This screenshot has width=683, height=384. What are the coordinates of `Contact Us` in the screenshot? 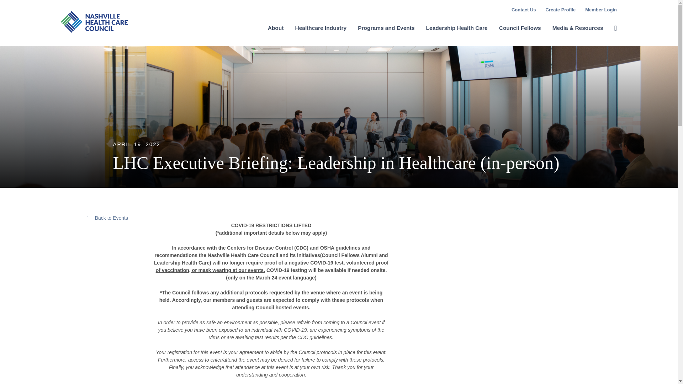 It's located at (524, 10).